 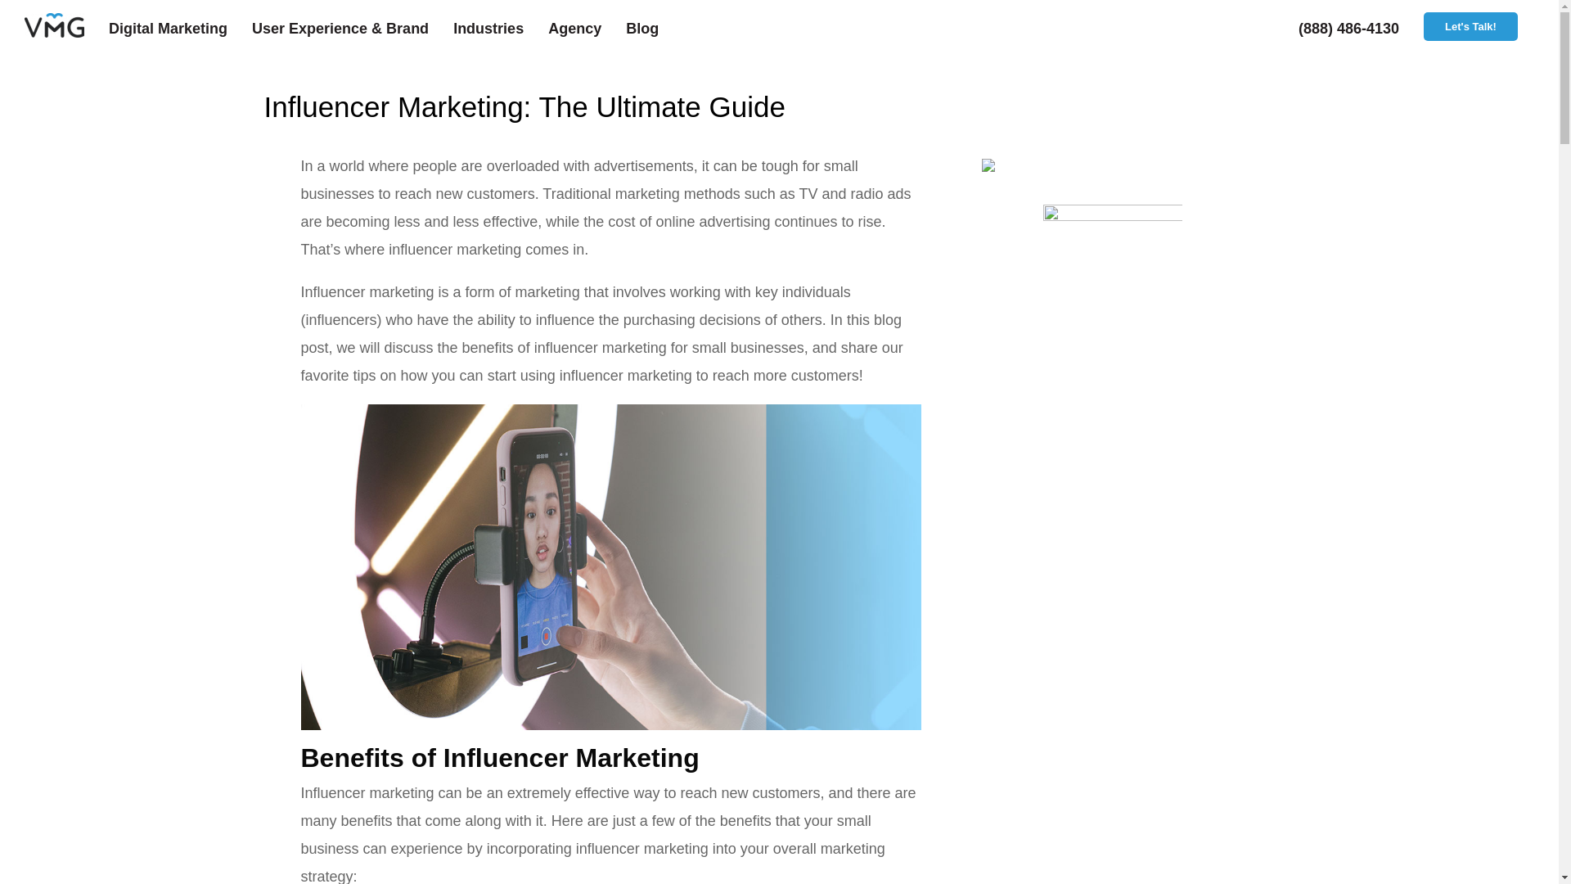 I want to click on Agency, so click(x=587, y=29).